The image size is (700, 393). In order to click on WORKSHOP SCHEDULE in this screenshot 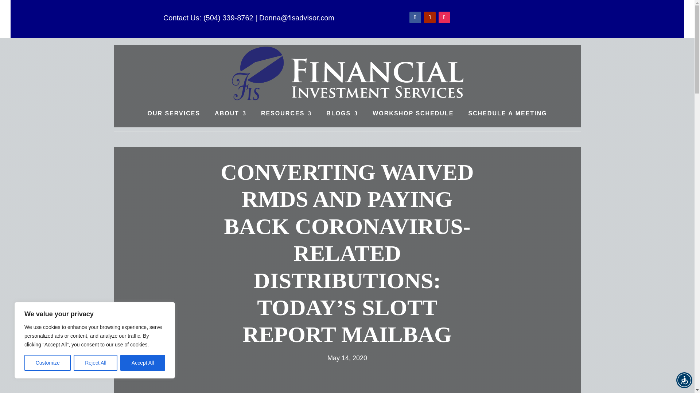, I will do `click(413, 114)`.